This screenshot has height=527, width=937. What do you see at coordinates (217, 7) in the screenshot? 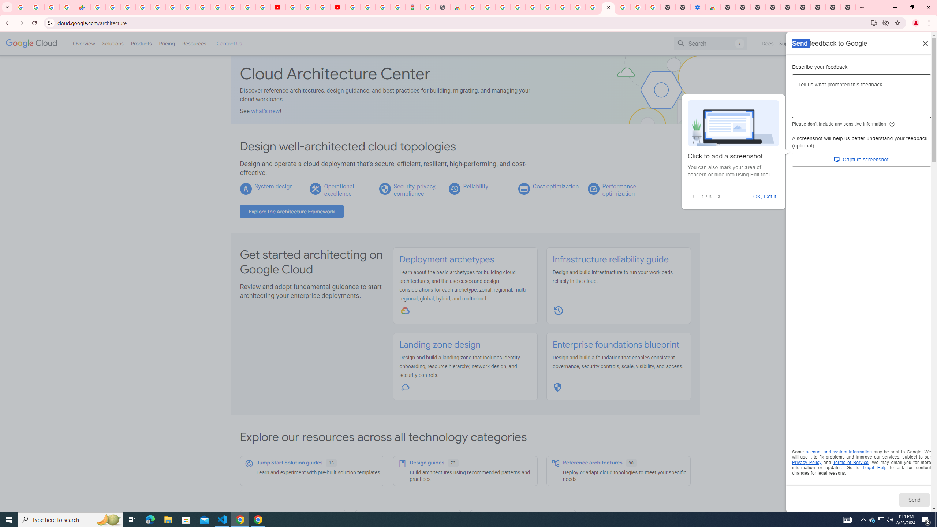
I see `Sign in - Google Accounts` at bounding box center [217, 7].